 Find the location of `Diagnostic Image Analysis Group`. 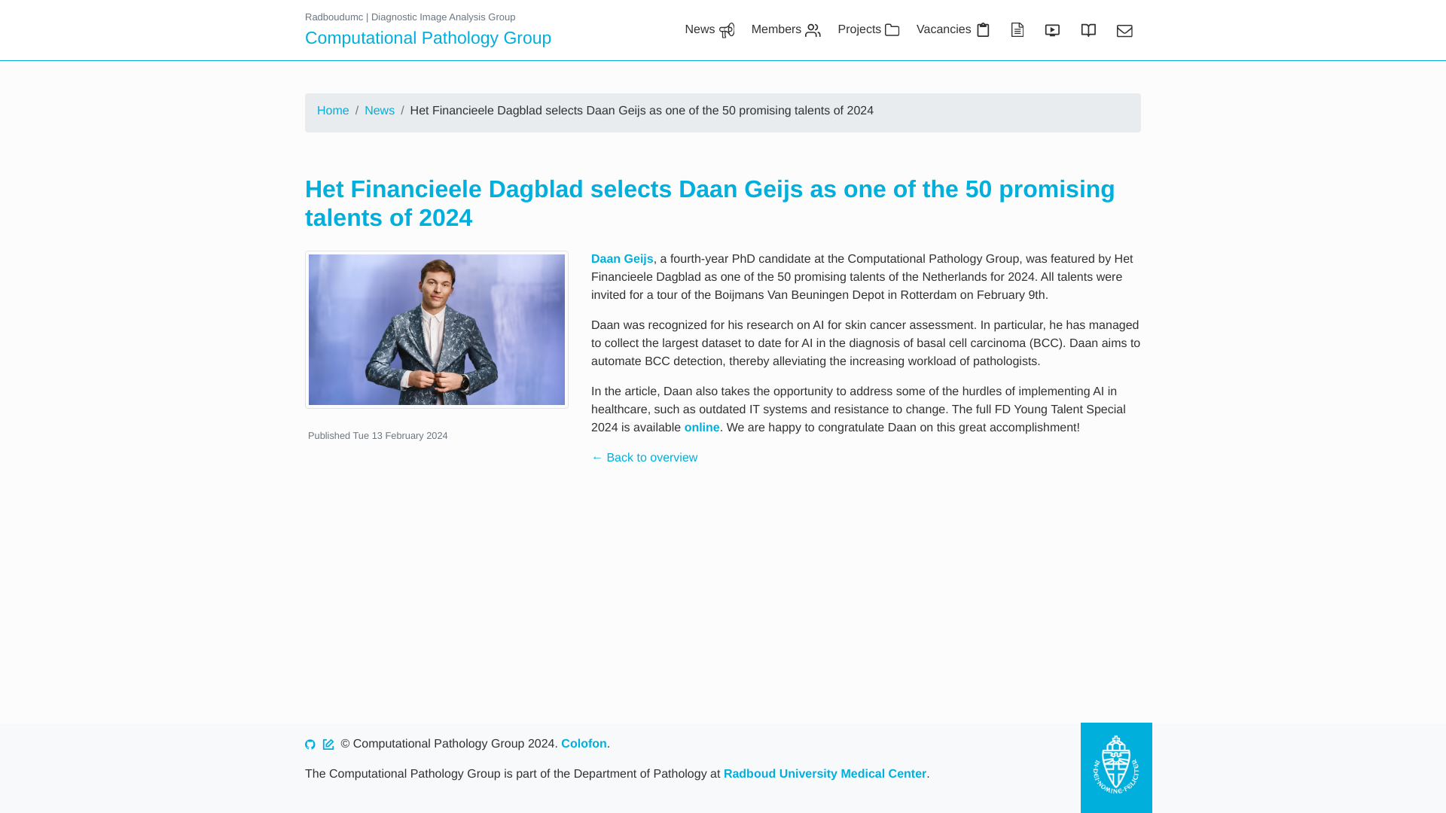

Diagnostic Image Analysis Group is located at coordinates (443, 17).